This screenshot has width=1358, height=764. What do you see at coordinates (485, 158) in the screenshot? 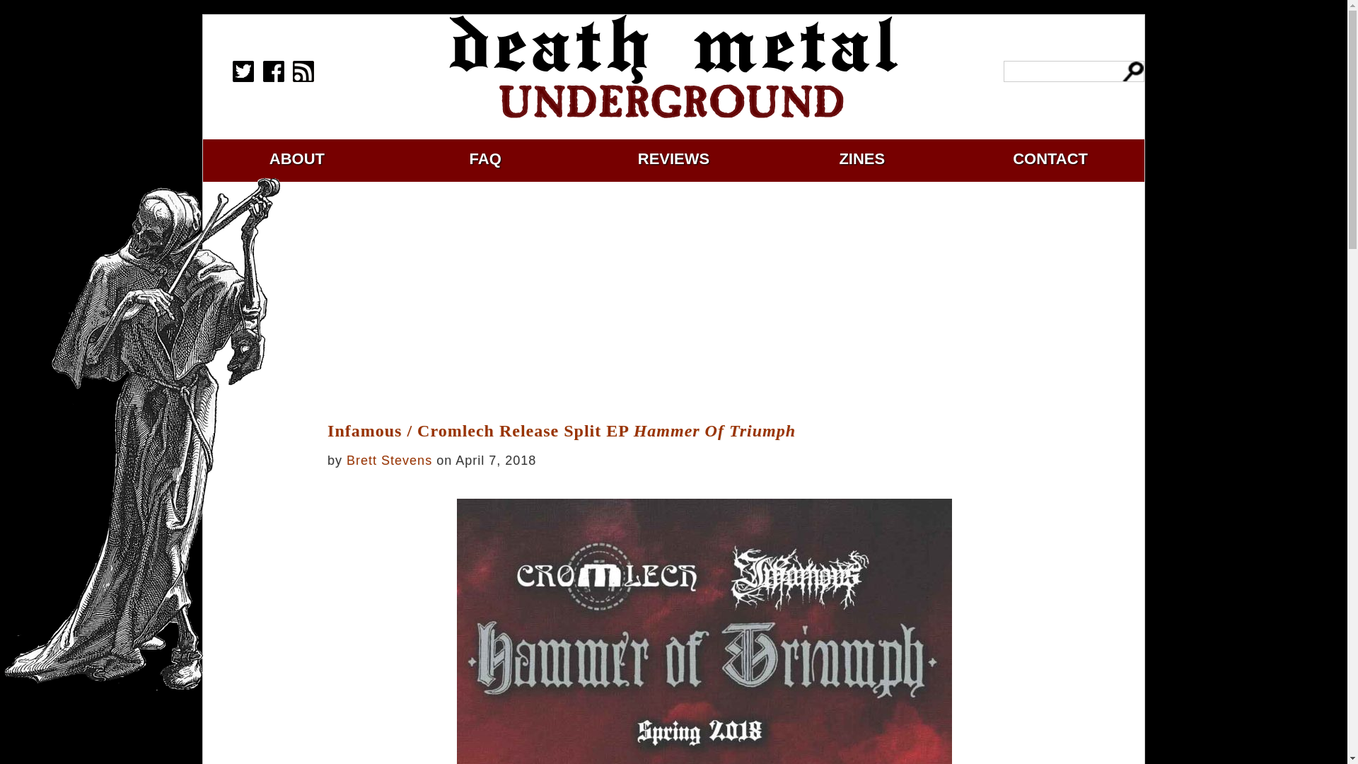
I see `FAQ` at bounding box center [485, 158].